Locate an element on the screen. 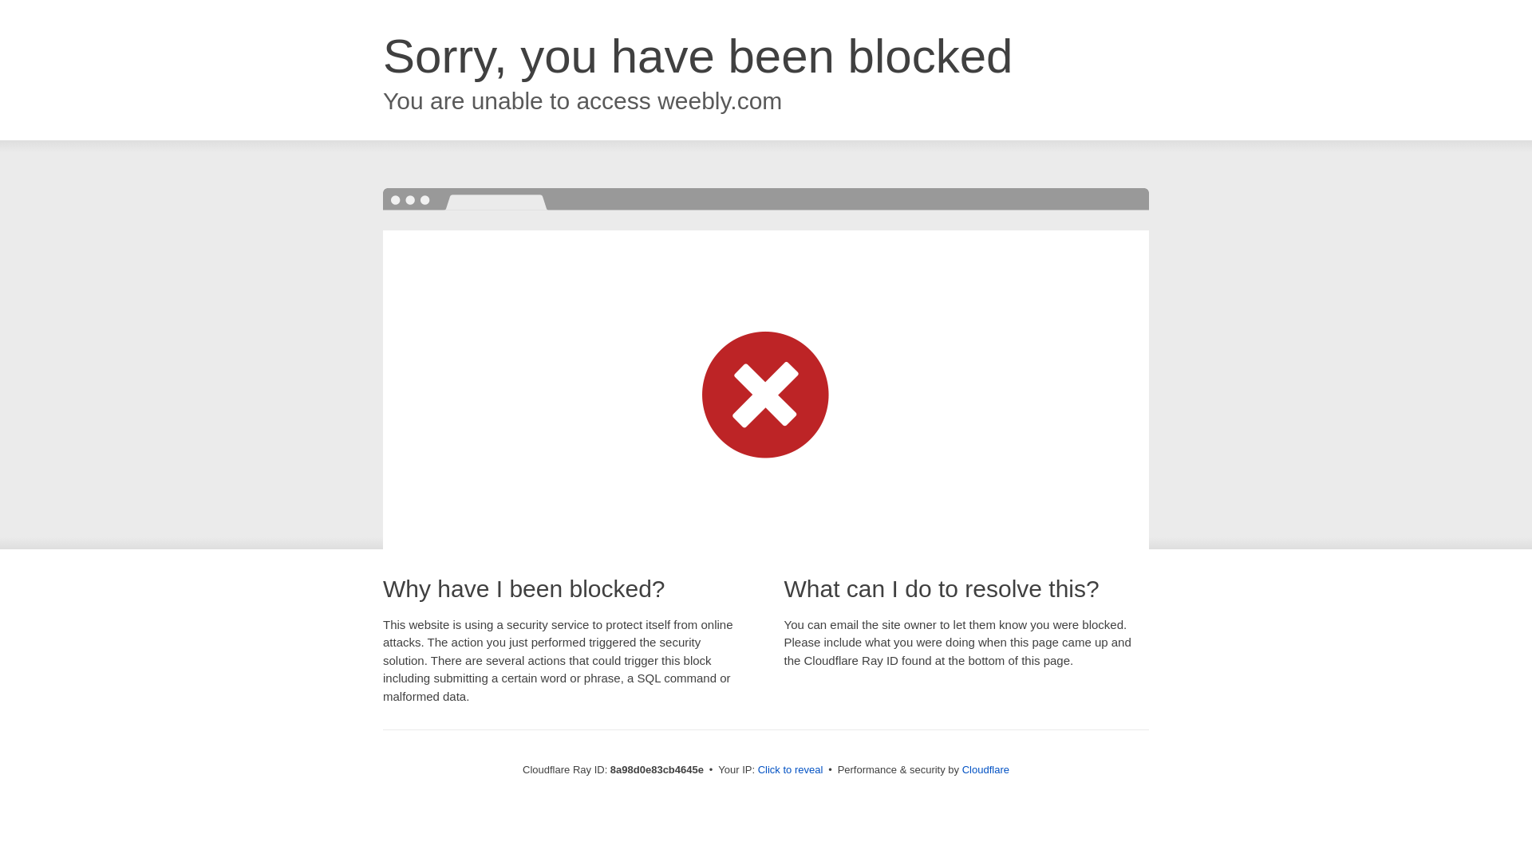 This screenshot has height=861, width=1532. Click to reveal is located at coordinates (791, 770).